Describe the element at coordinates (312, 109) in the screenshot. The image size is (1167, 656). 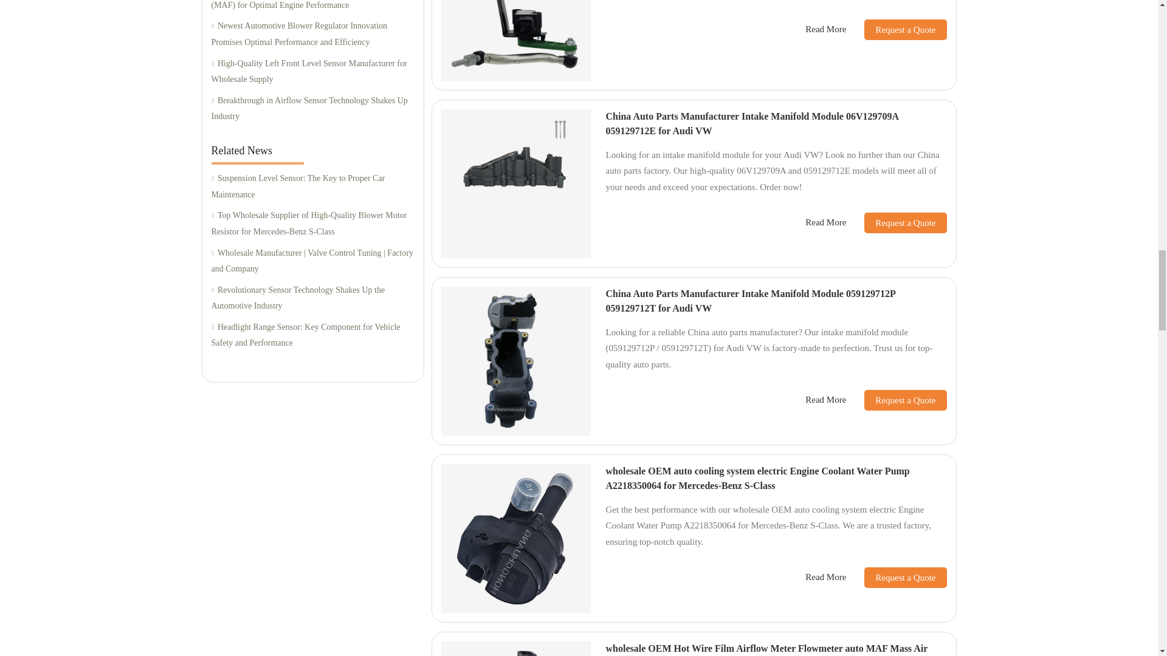
I see `Breakthrough in Airflow Sensor Technology Shakes Up Industry` at that location.